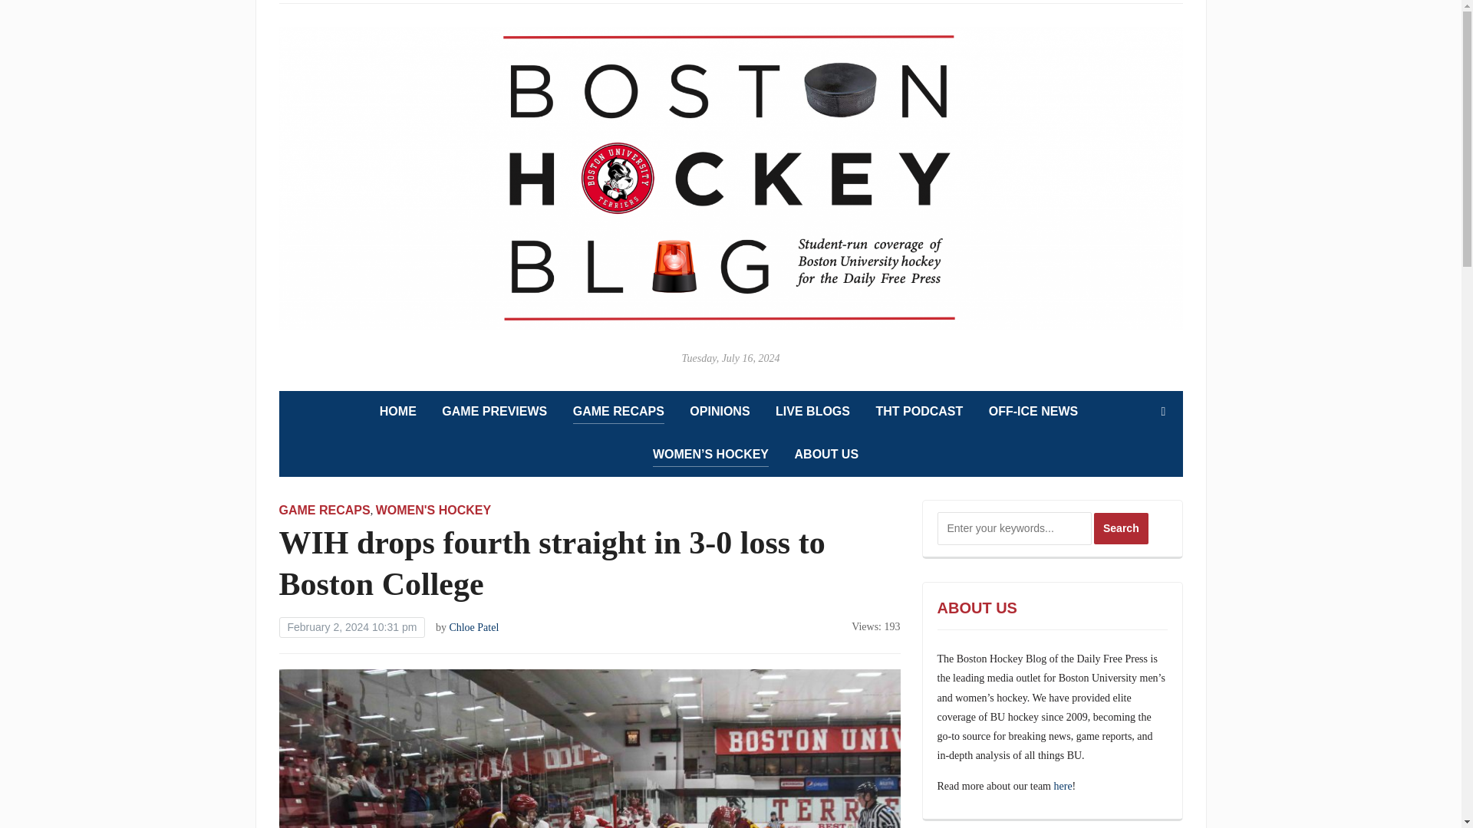  What do you see at coordinates (618, 412) in the screenshot?
I see `GAME RECAPS` at bounding box center [618, 412].